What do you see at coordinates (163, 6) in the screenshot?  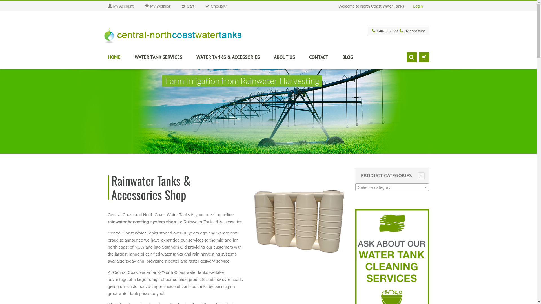 I see `My Wishlist` at bounding box center [163, 6].